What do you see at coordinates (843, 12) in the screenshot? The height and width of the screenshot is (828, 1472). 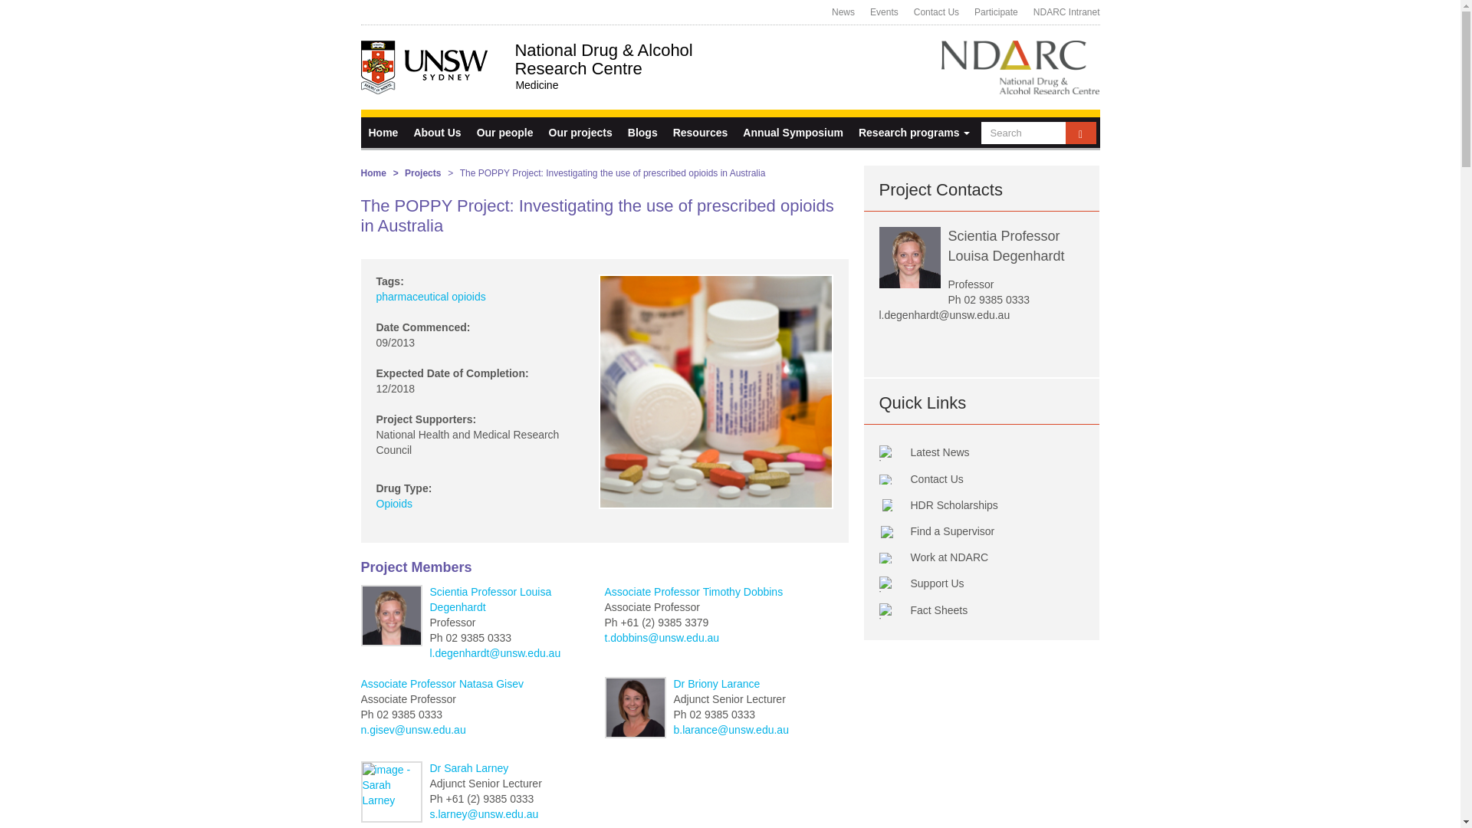 I see `News` at bounding box center [843, 12].